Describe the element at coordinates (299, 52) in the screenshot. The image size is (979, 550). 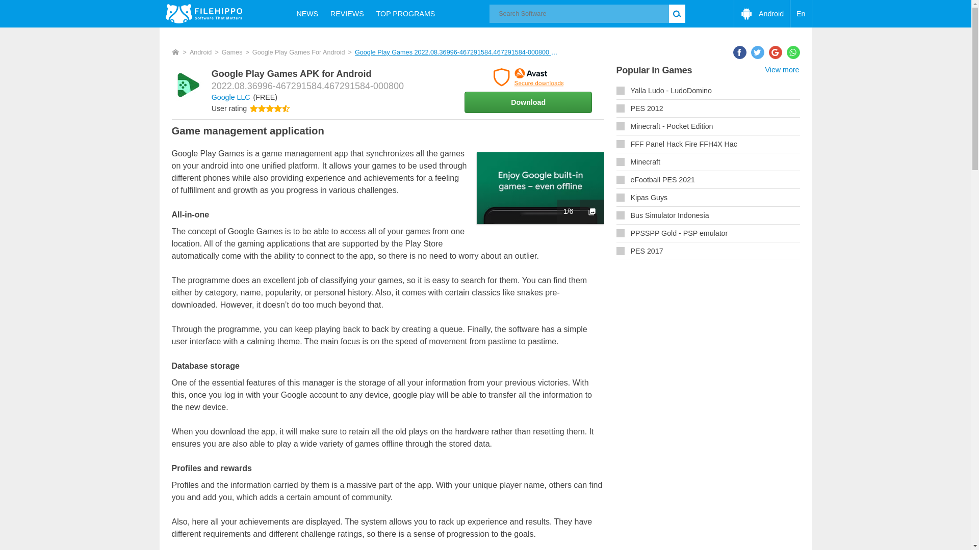
I see `Google Play Games For Android` at that location.